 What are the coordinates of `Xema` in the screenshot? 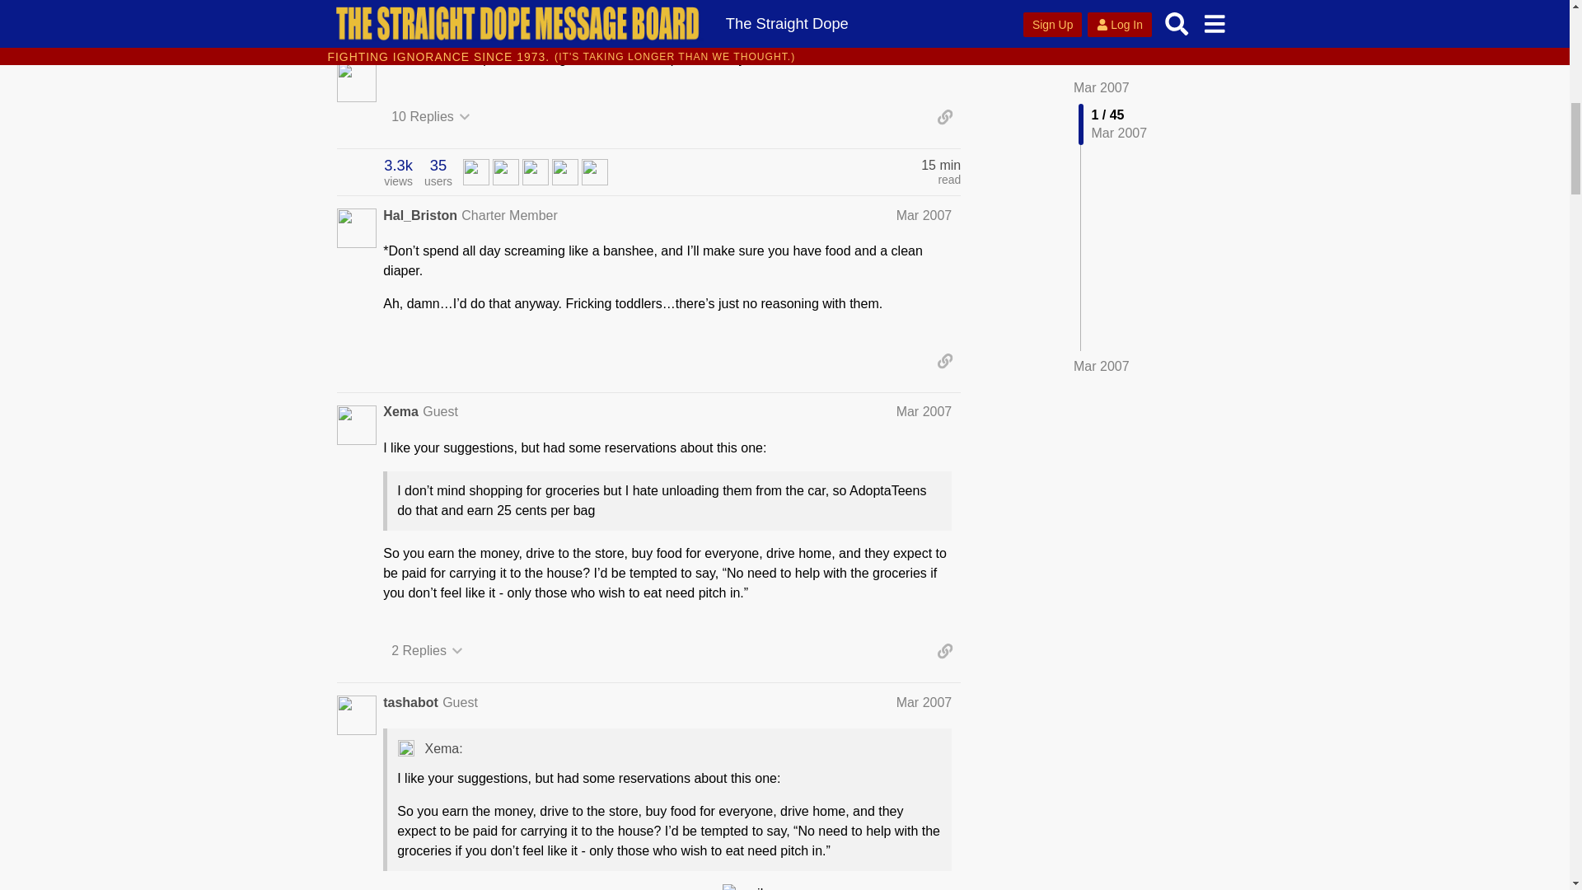 It's located at (440, 411).